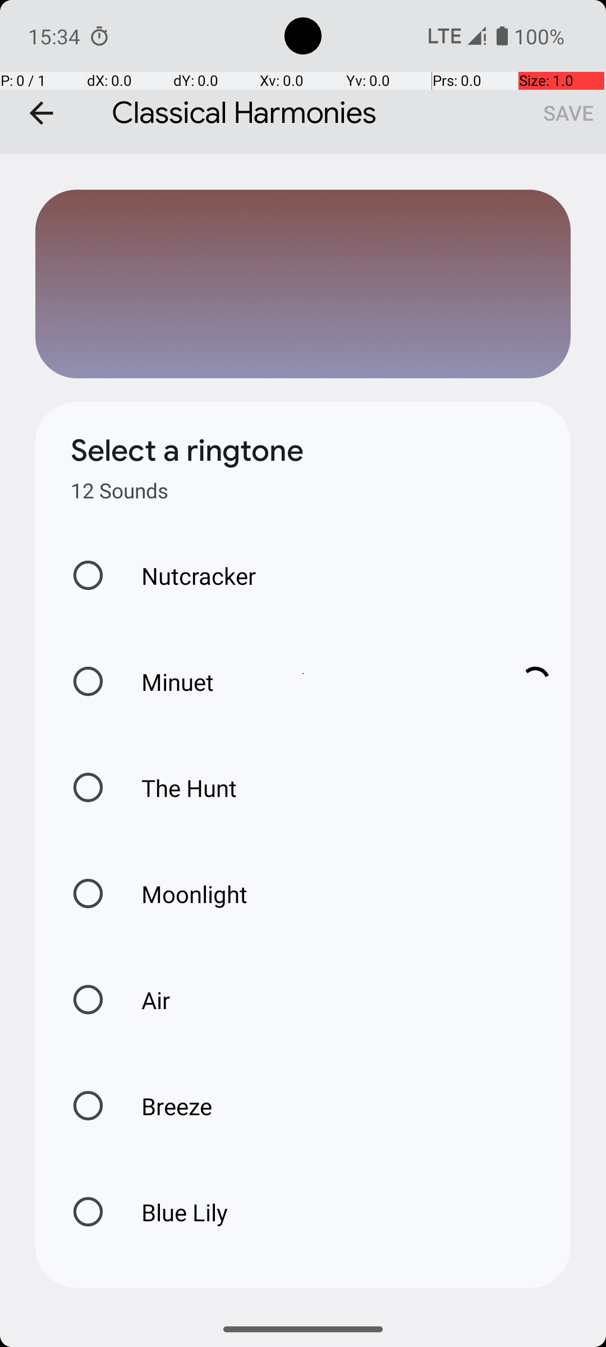 The height and width of the screenshot is (1347, 606). What do you see at coordinates (183, 894) in the screenshot?
I see `Moonlight` at bounding box center [183, 894].